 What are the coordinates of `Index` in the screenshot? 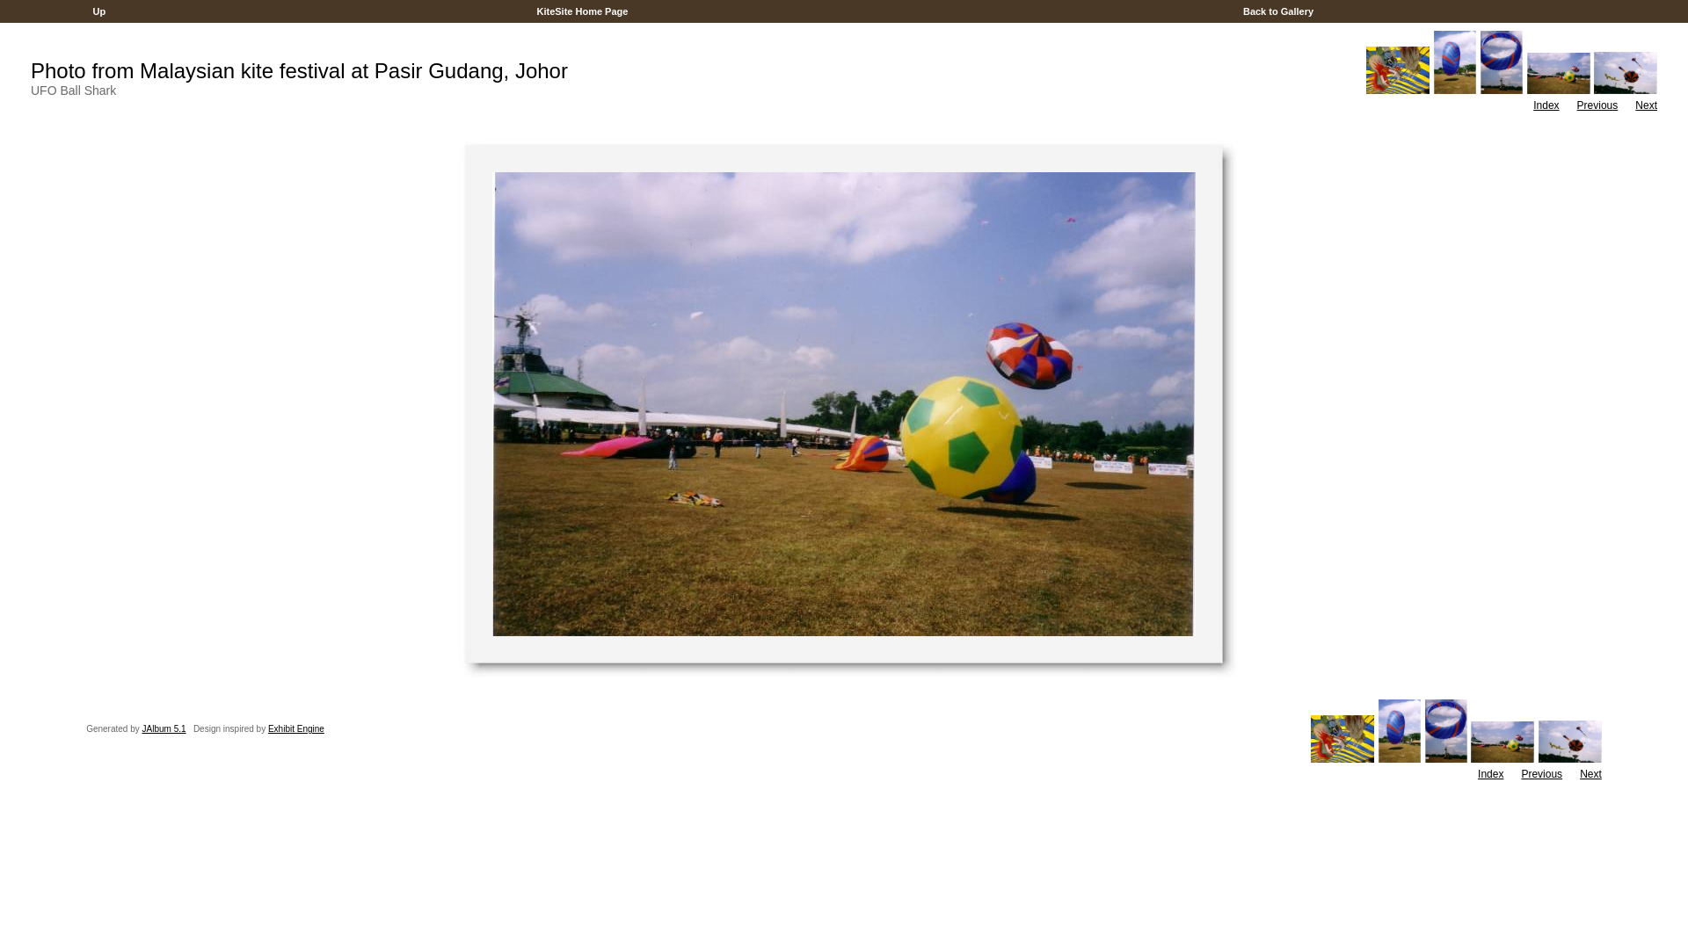 It's located at (1491, 774).